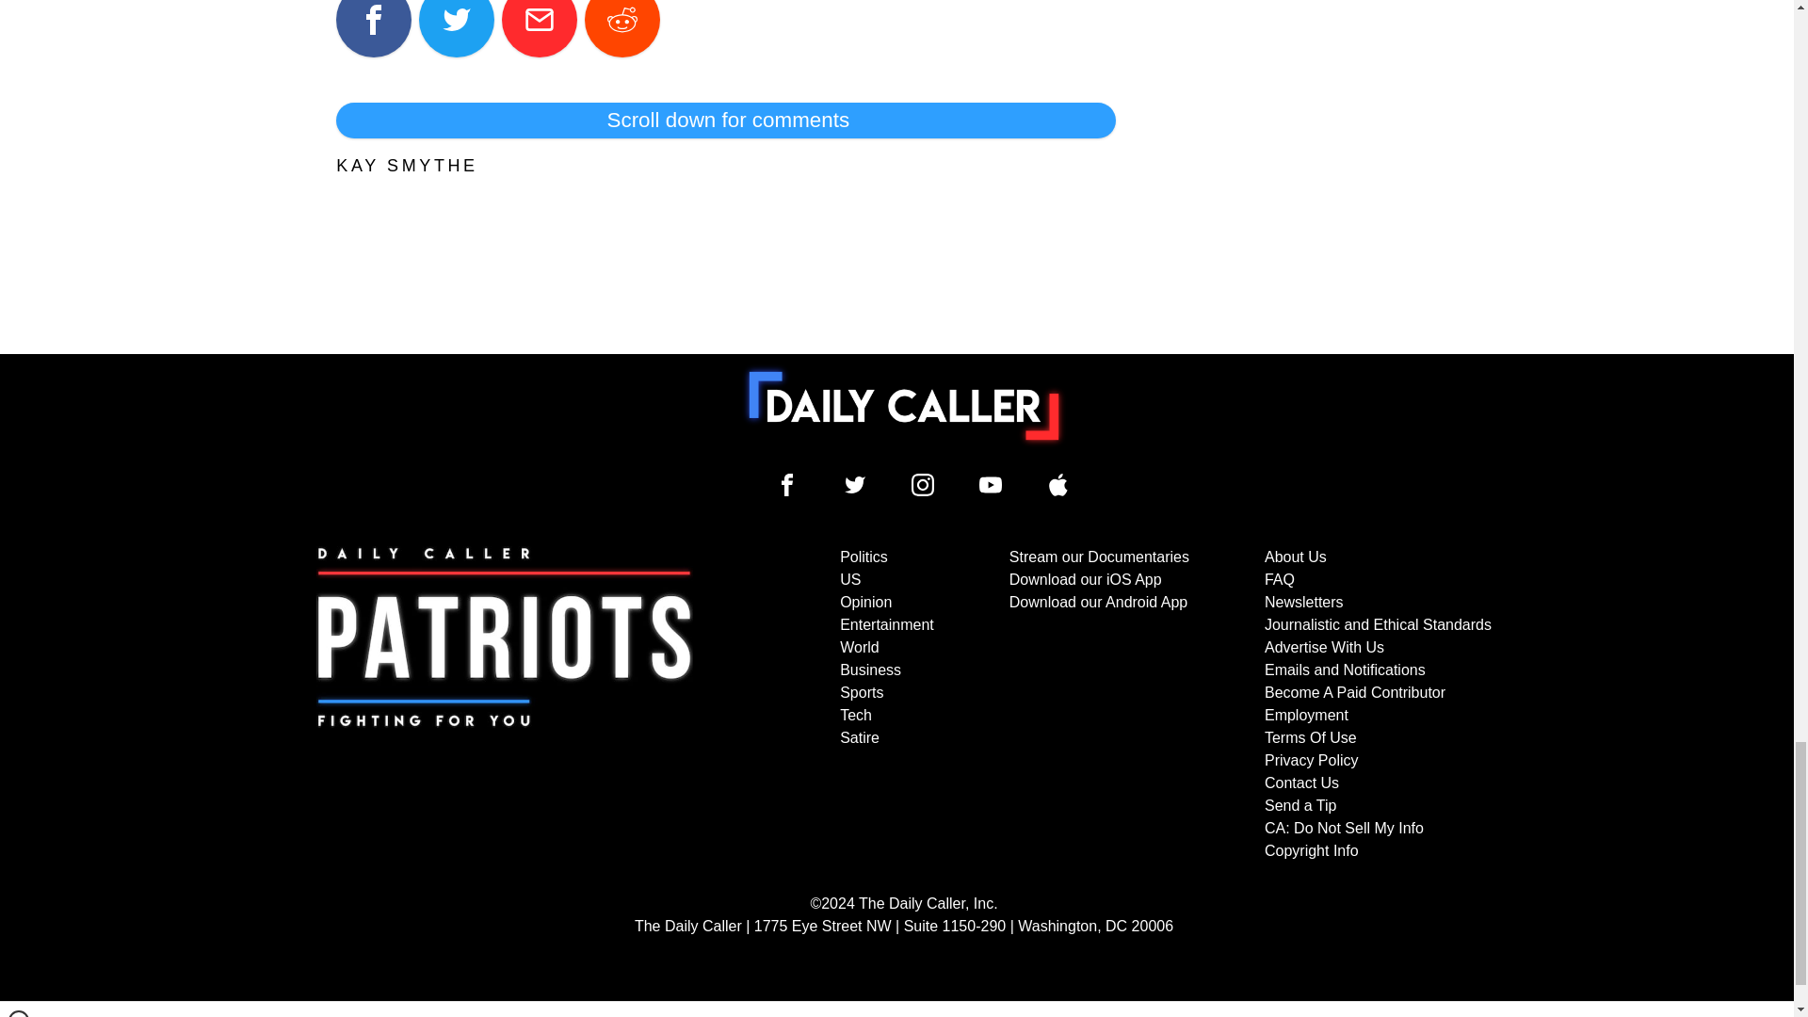  Describe the element at coordinates (923, 485) in the screenshot. I see `Daily Caller Instagram` at that location.